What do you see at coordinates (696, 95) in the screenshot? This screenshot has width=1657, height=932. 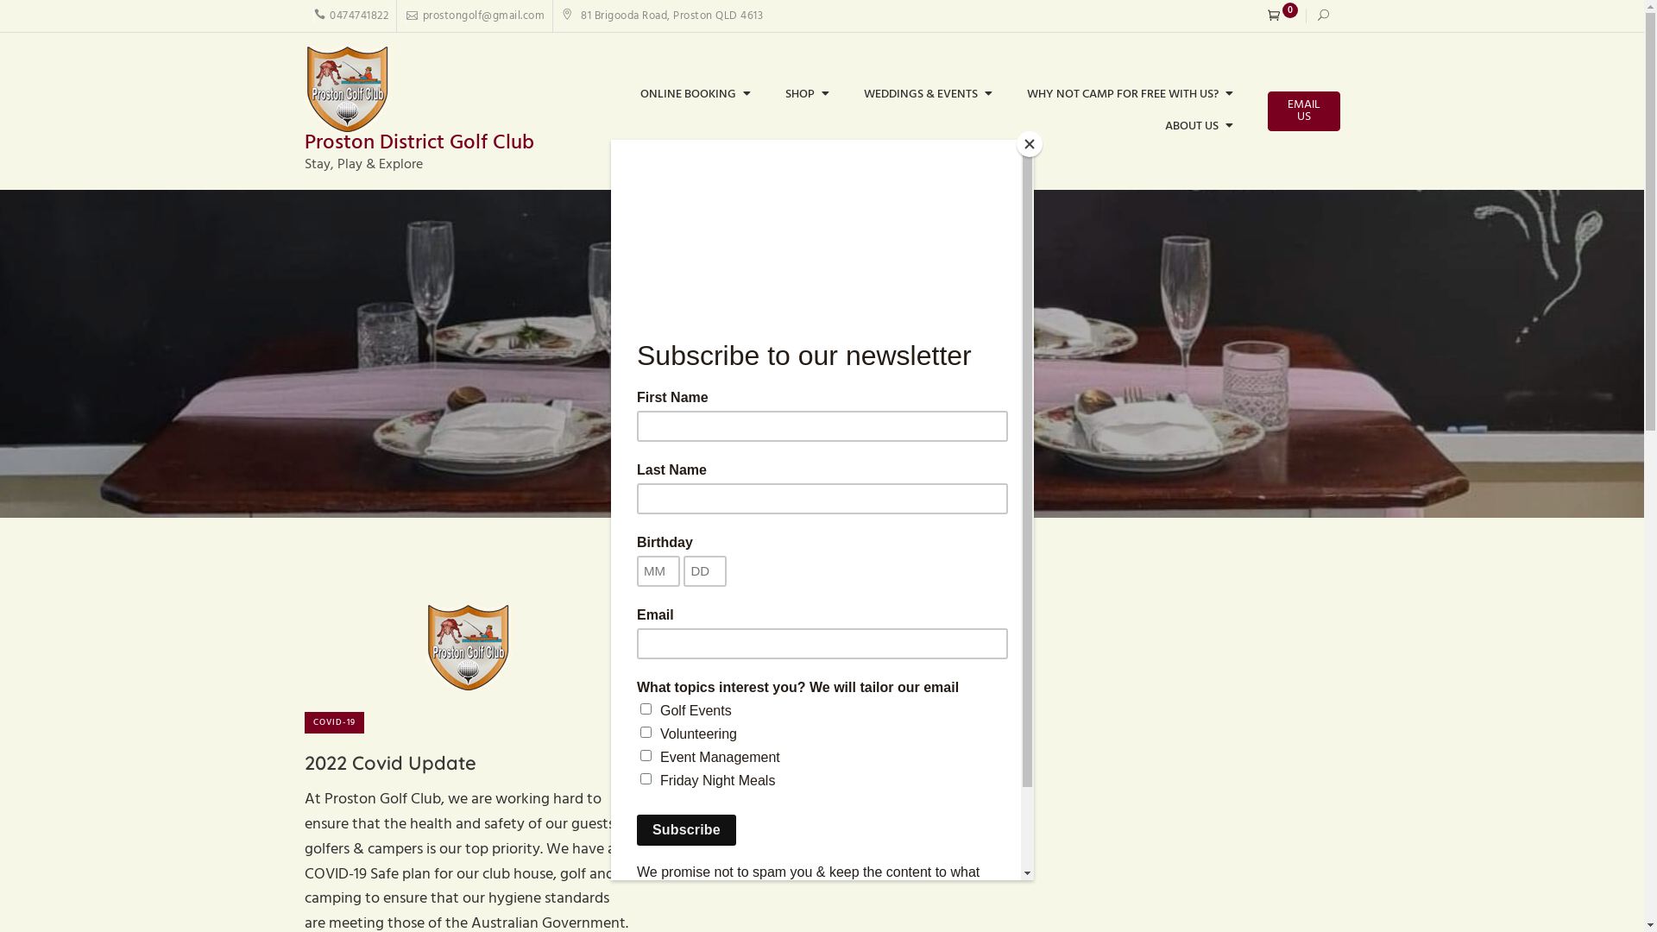 I see `ONLINE BOOKING` at bounding box center [696, 95].